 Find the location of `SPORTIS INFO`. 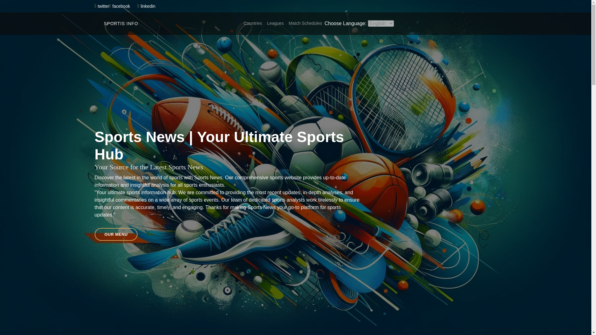

SPORTIS INFO is located at coordinates (116, 23).